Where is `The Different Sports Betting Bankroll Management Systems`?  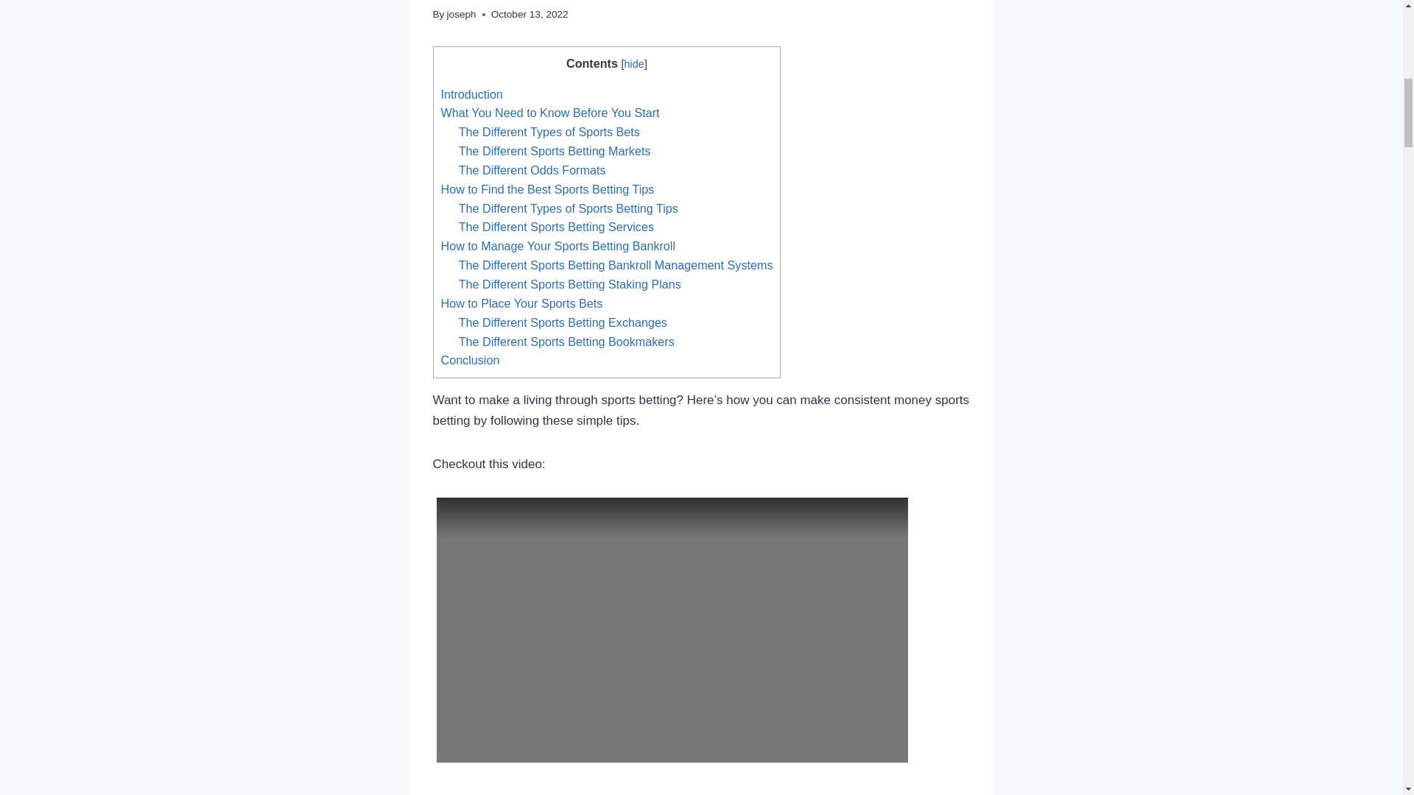 The Different Sports Betting Bankroll Management Systems is located at coordinates (616, 265).